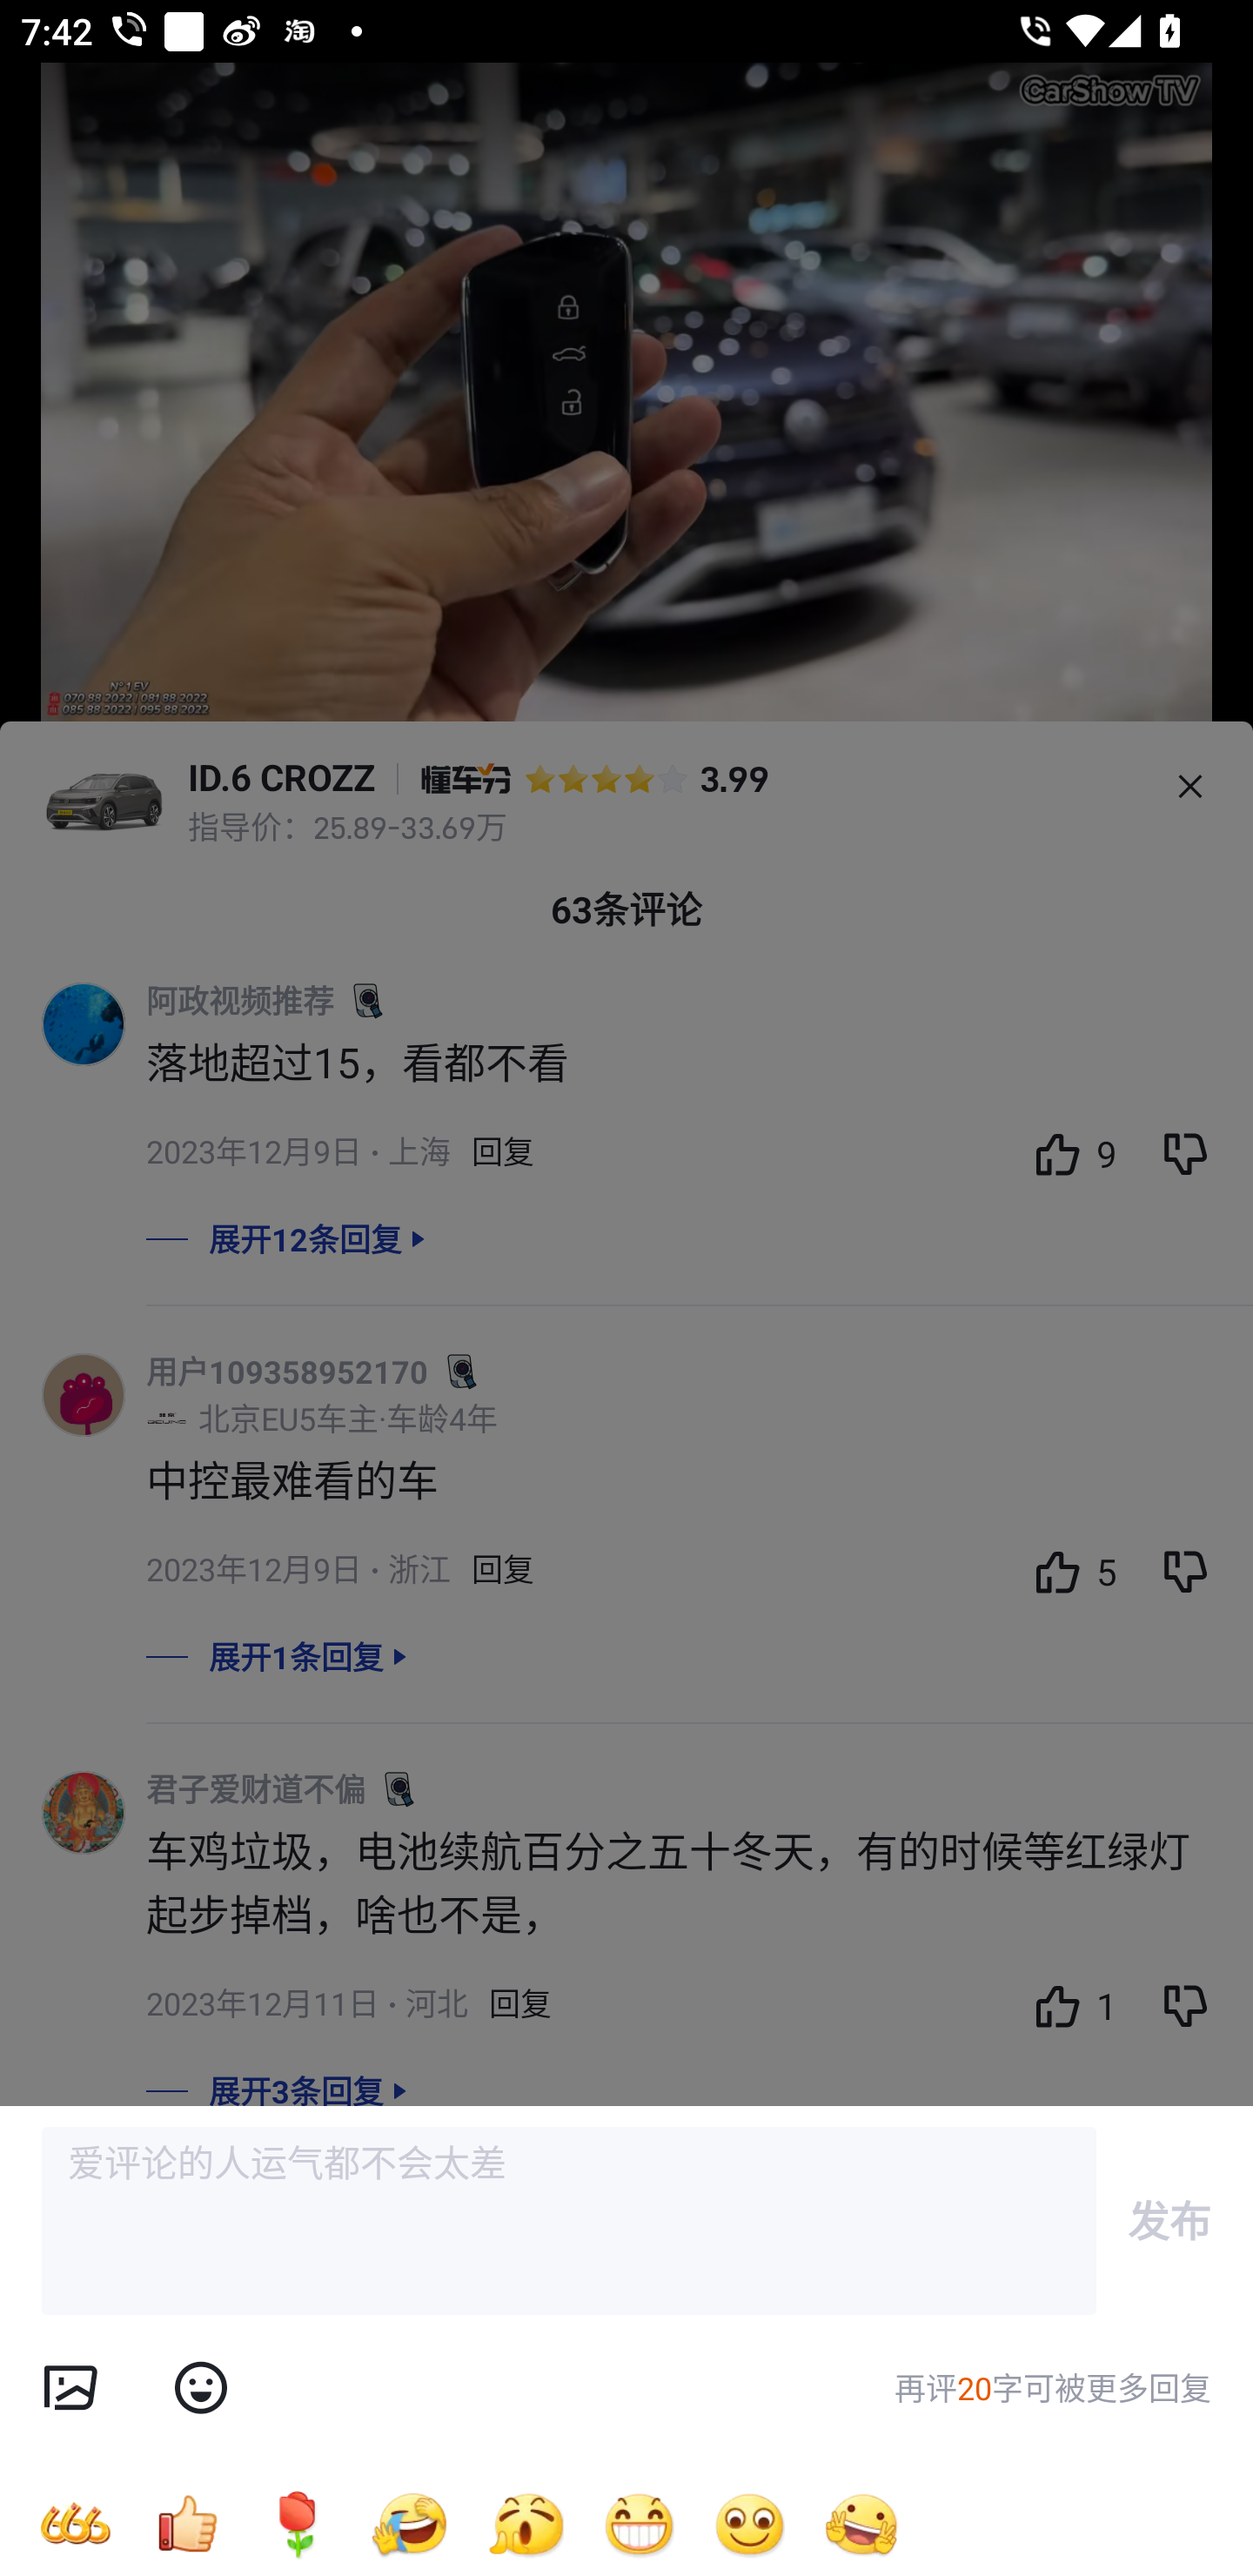 This screenshot has width=1253, height=2576. What do you see at coordinates (750, 2523) in the screenshot?
I see `[微笑]` at bounding box center [750, 2523].